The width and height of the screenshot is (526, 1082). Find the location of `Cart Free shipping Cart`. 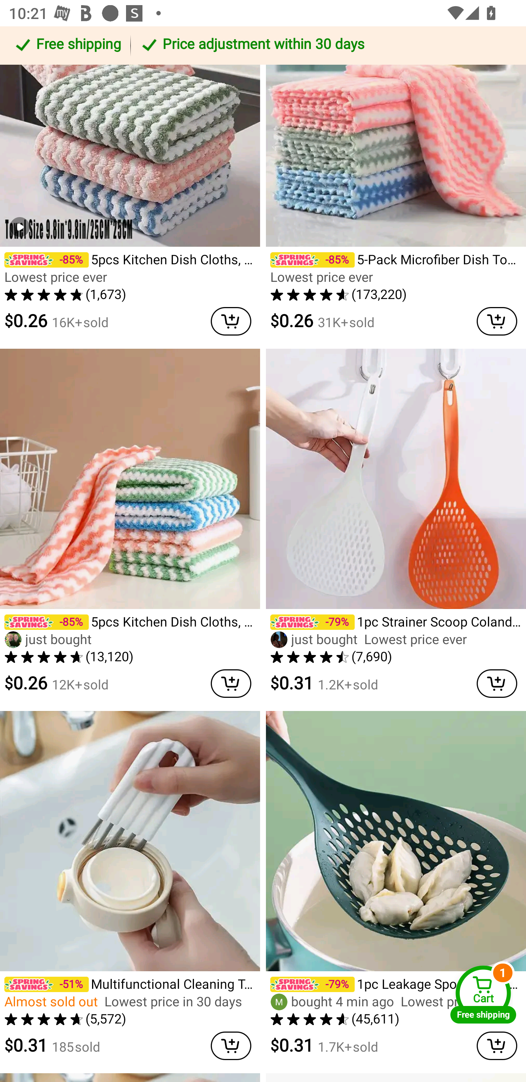

Cart Free shipping Cart is located at coordinates (483, 994).